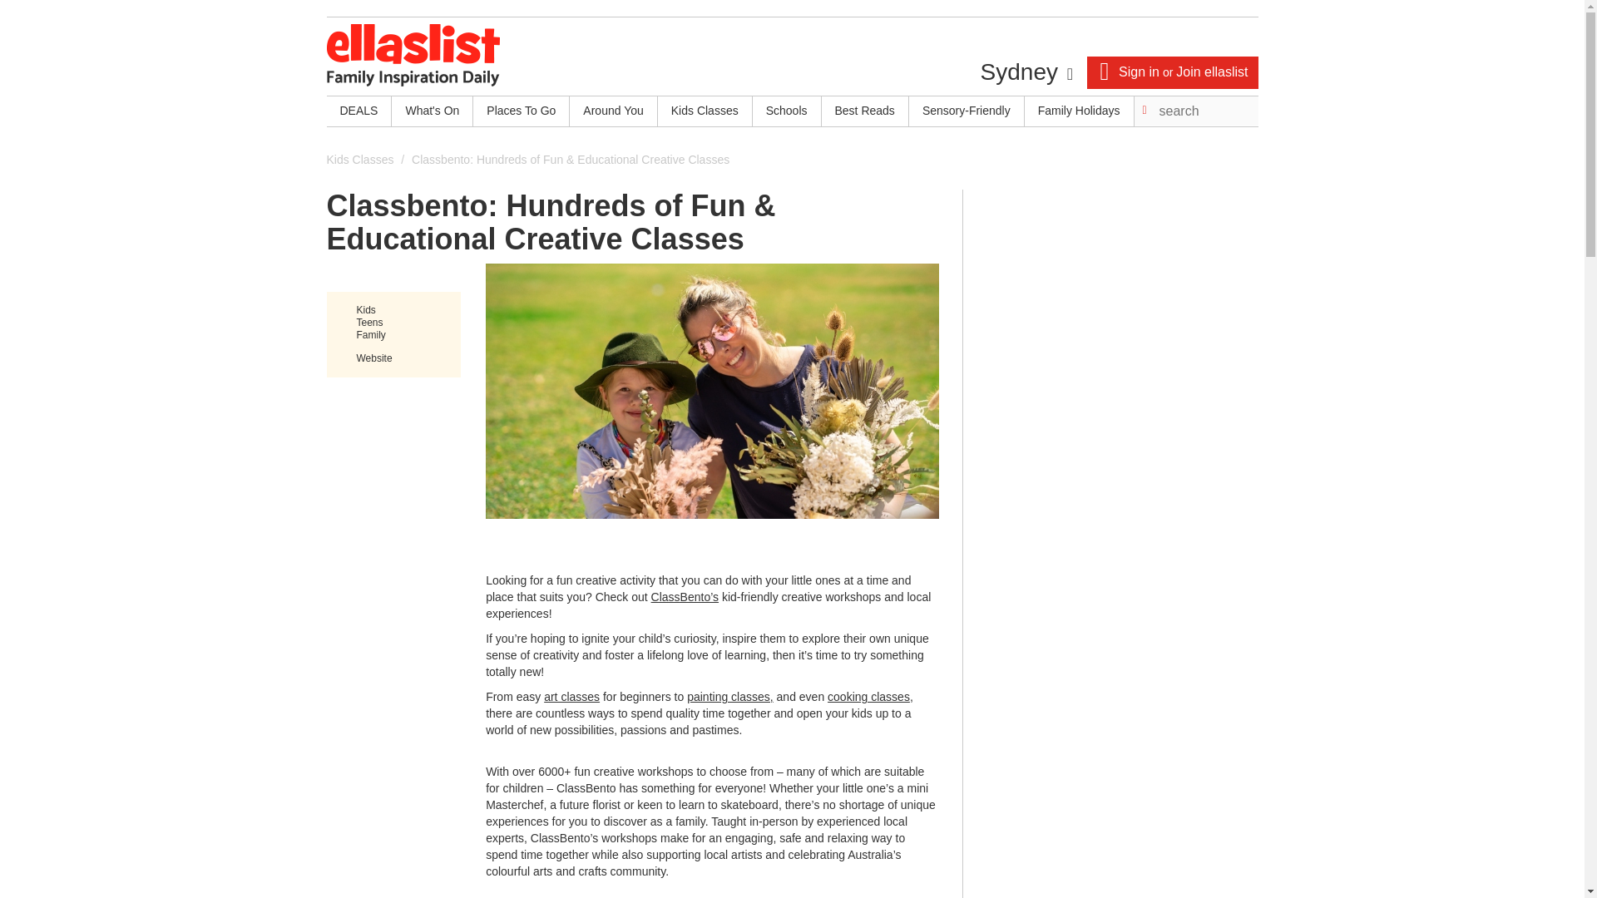 This screenshot has height=898, width=1597. I want to click on Join ellaslist, so click(1211, 72).